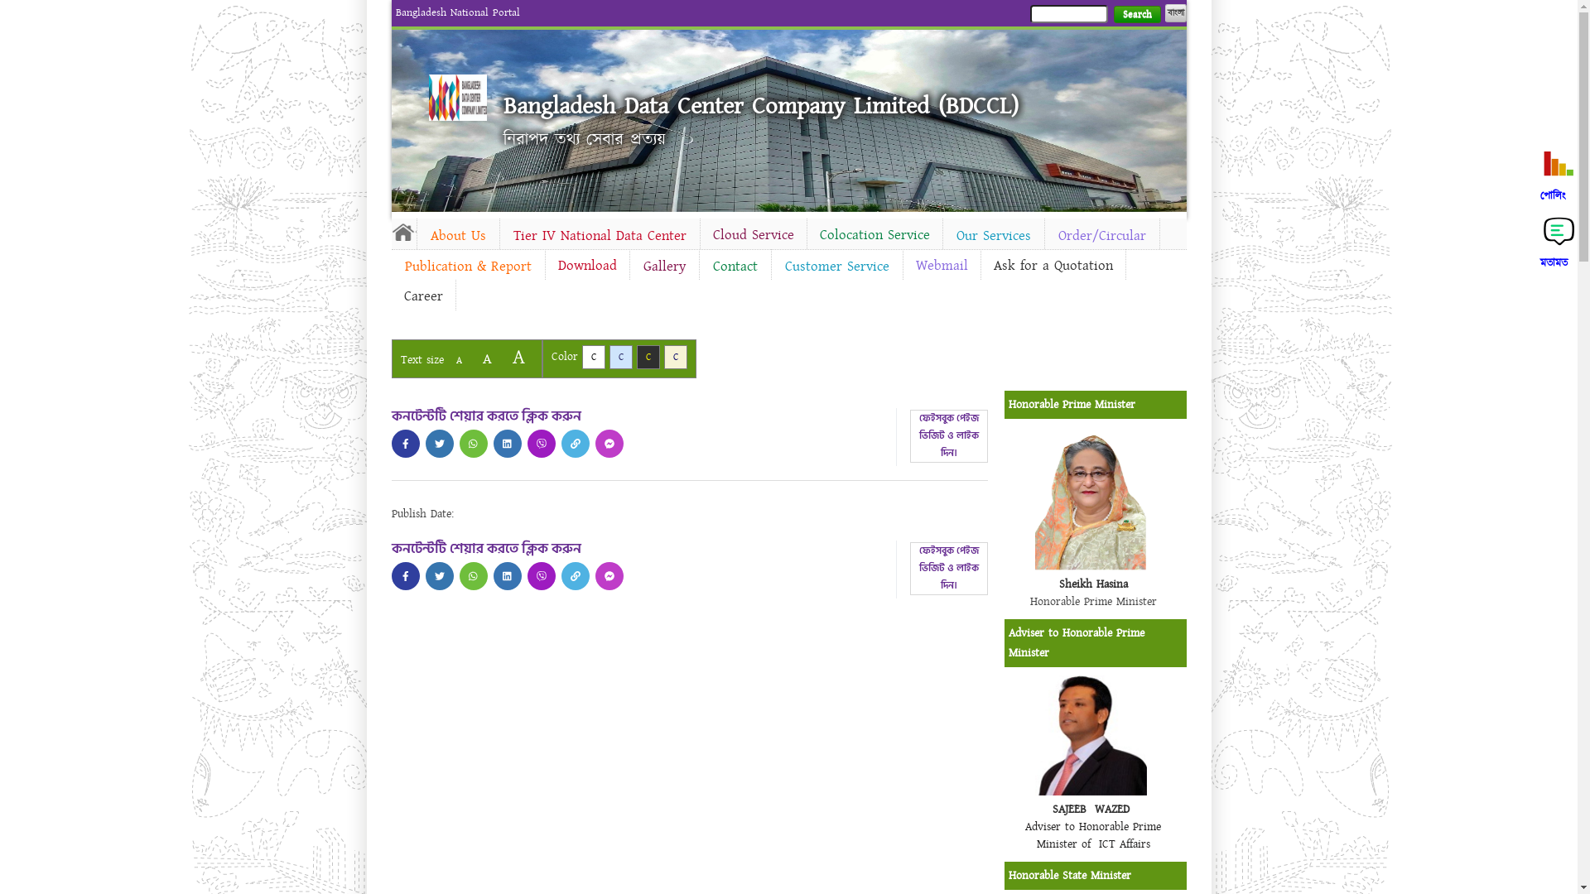  What do you see at coordinates (941, 266) in the screenshot?
I see `Webmail` at bounding box center [941, 266].